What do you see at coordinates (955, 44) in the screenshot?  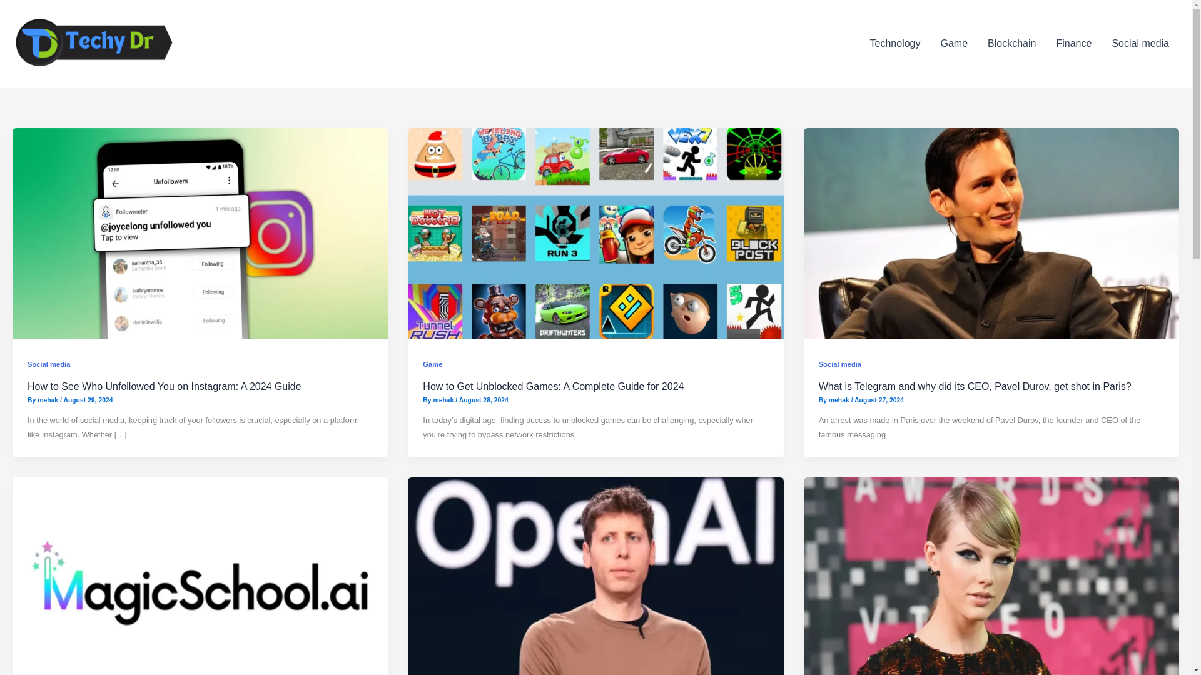 I see `Game` at bounding box center [955, 44].